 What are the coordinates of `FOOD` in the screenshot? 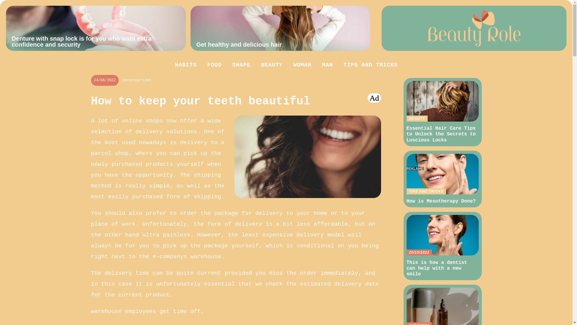 It's located at (214, 65).